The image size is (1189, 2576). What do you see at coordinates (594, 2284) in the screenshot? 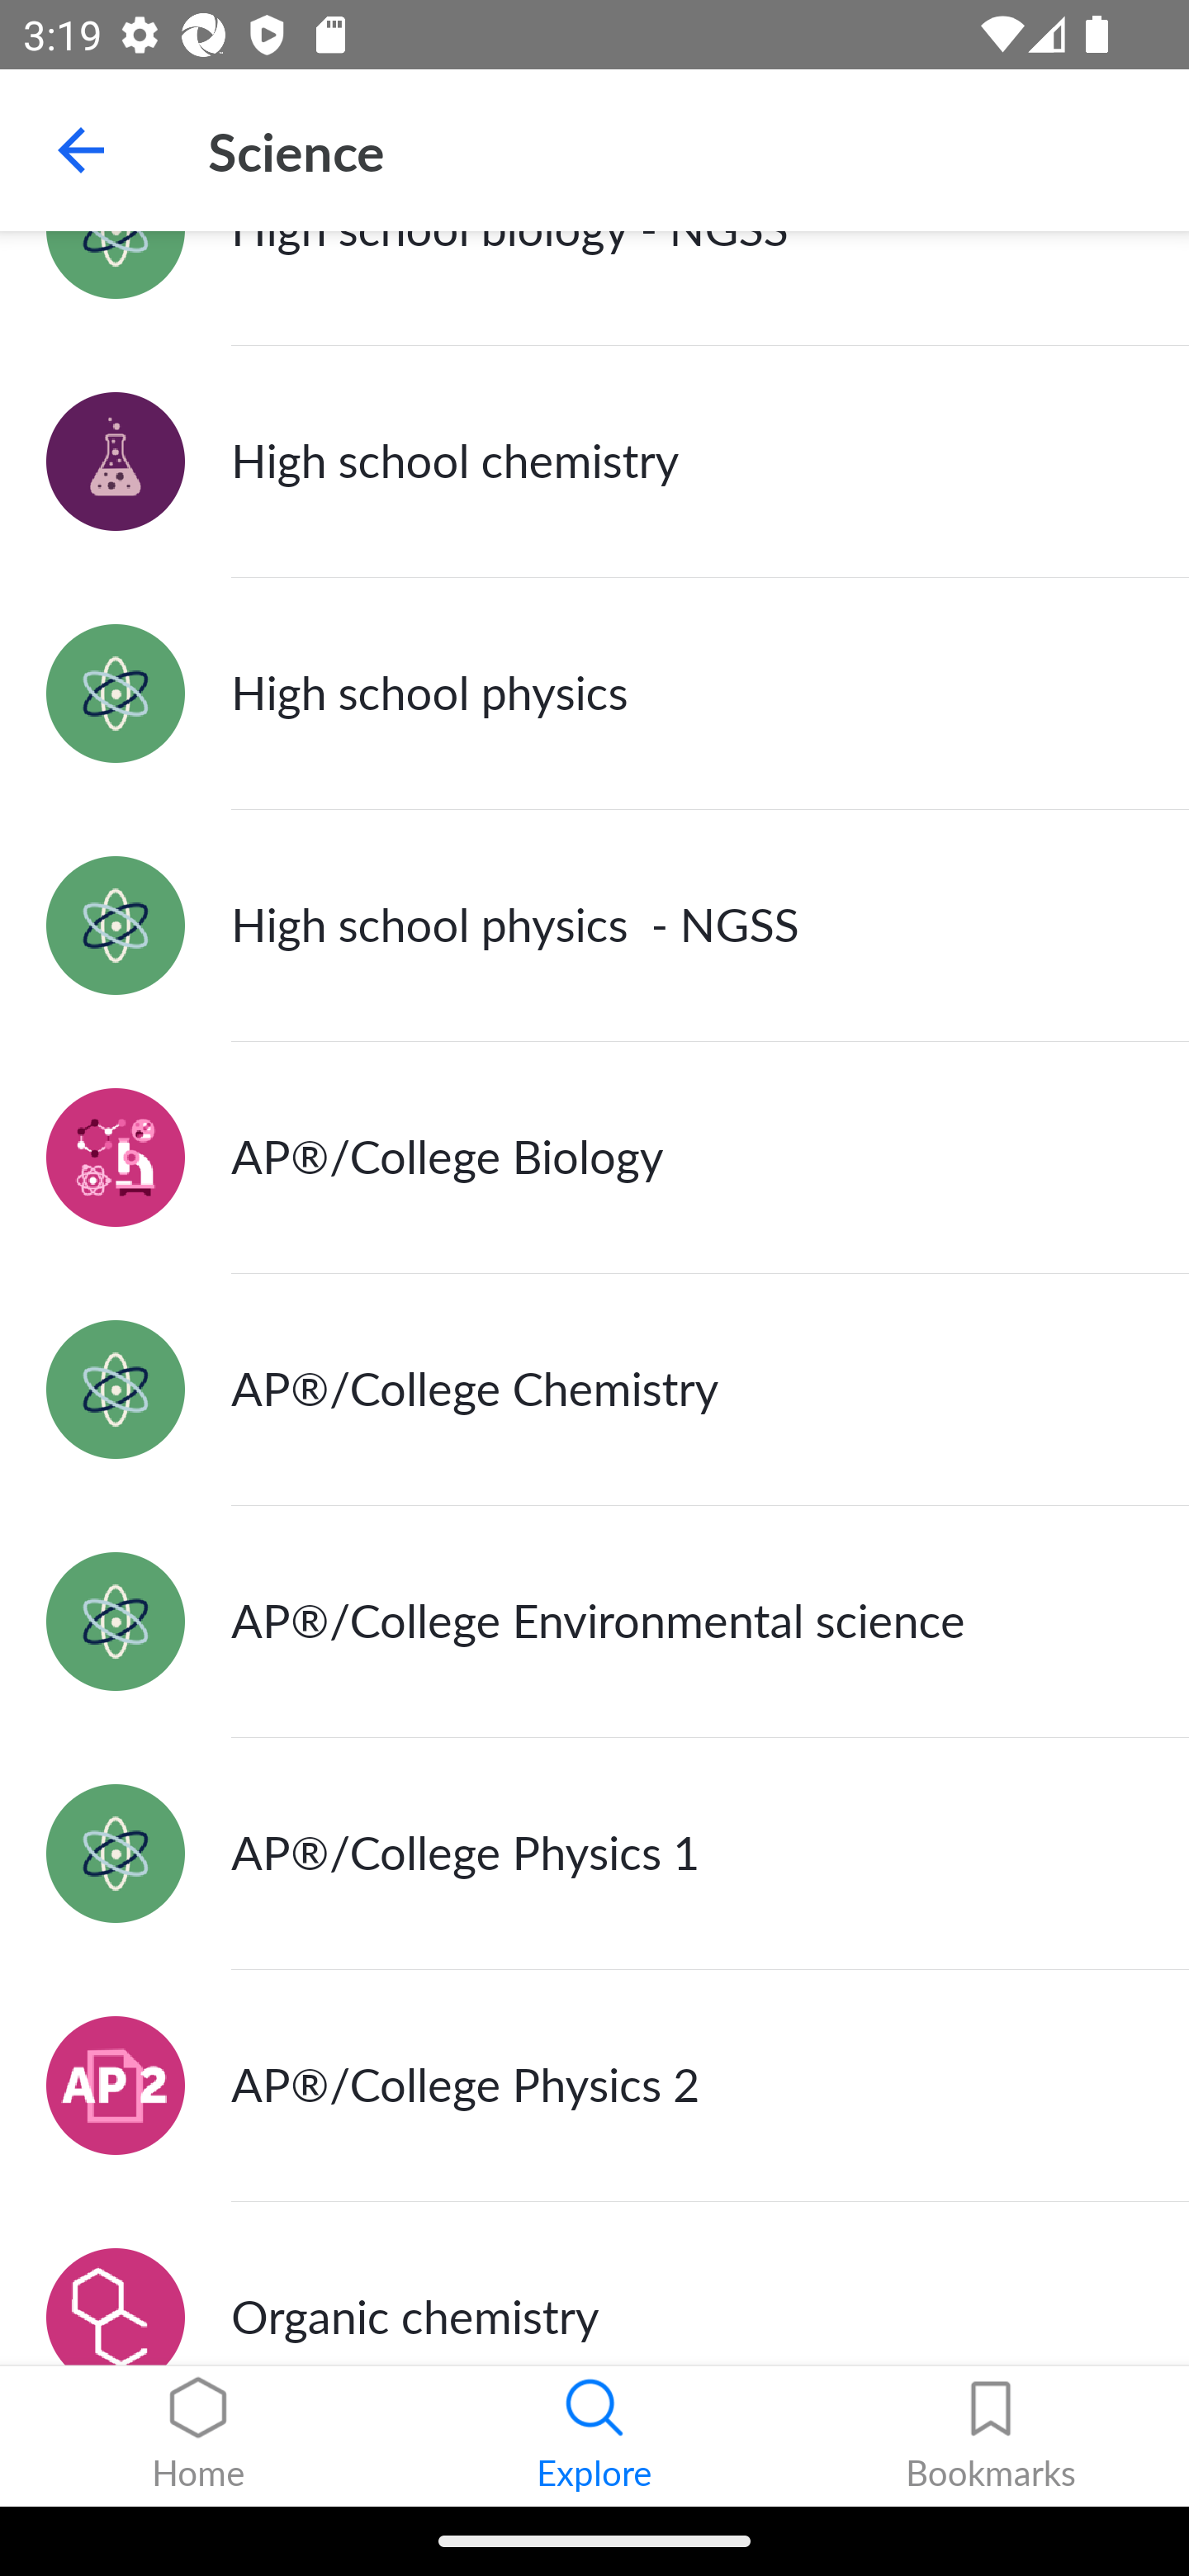
I see `Organic chemistry` at bounding box center [594, 2284].